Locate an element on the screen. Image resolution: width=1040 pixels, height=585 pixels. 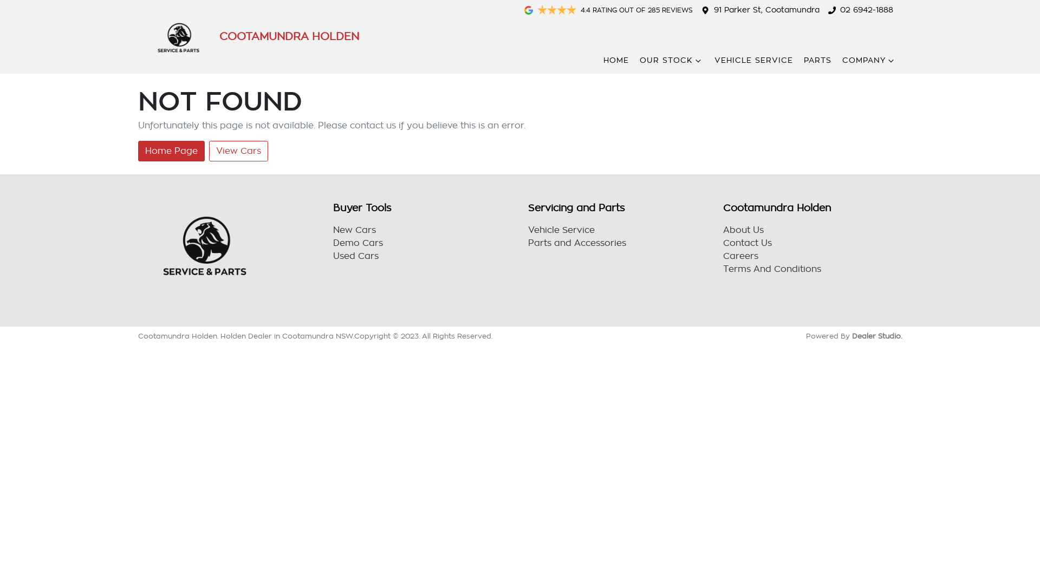
Used Cars is located at coordinates (356, 256).